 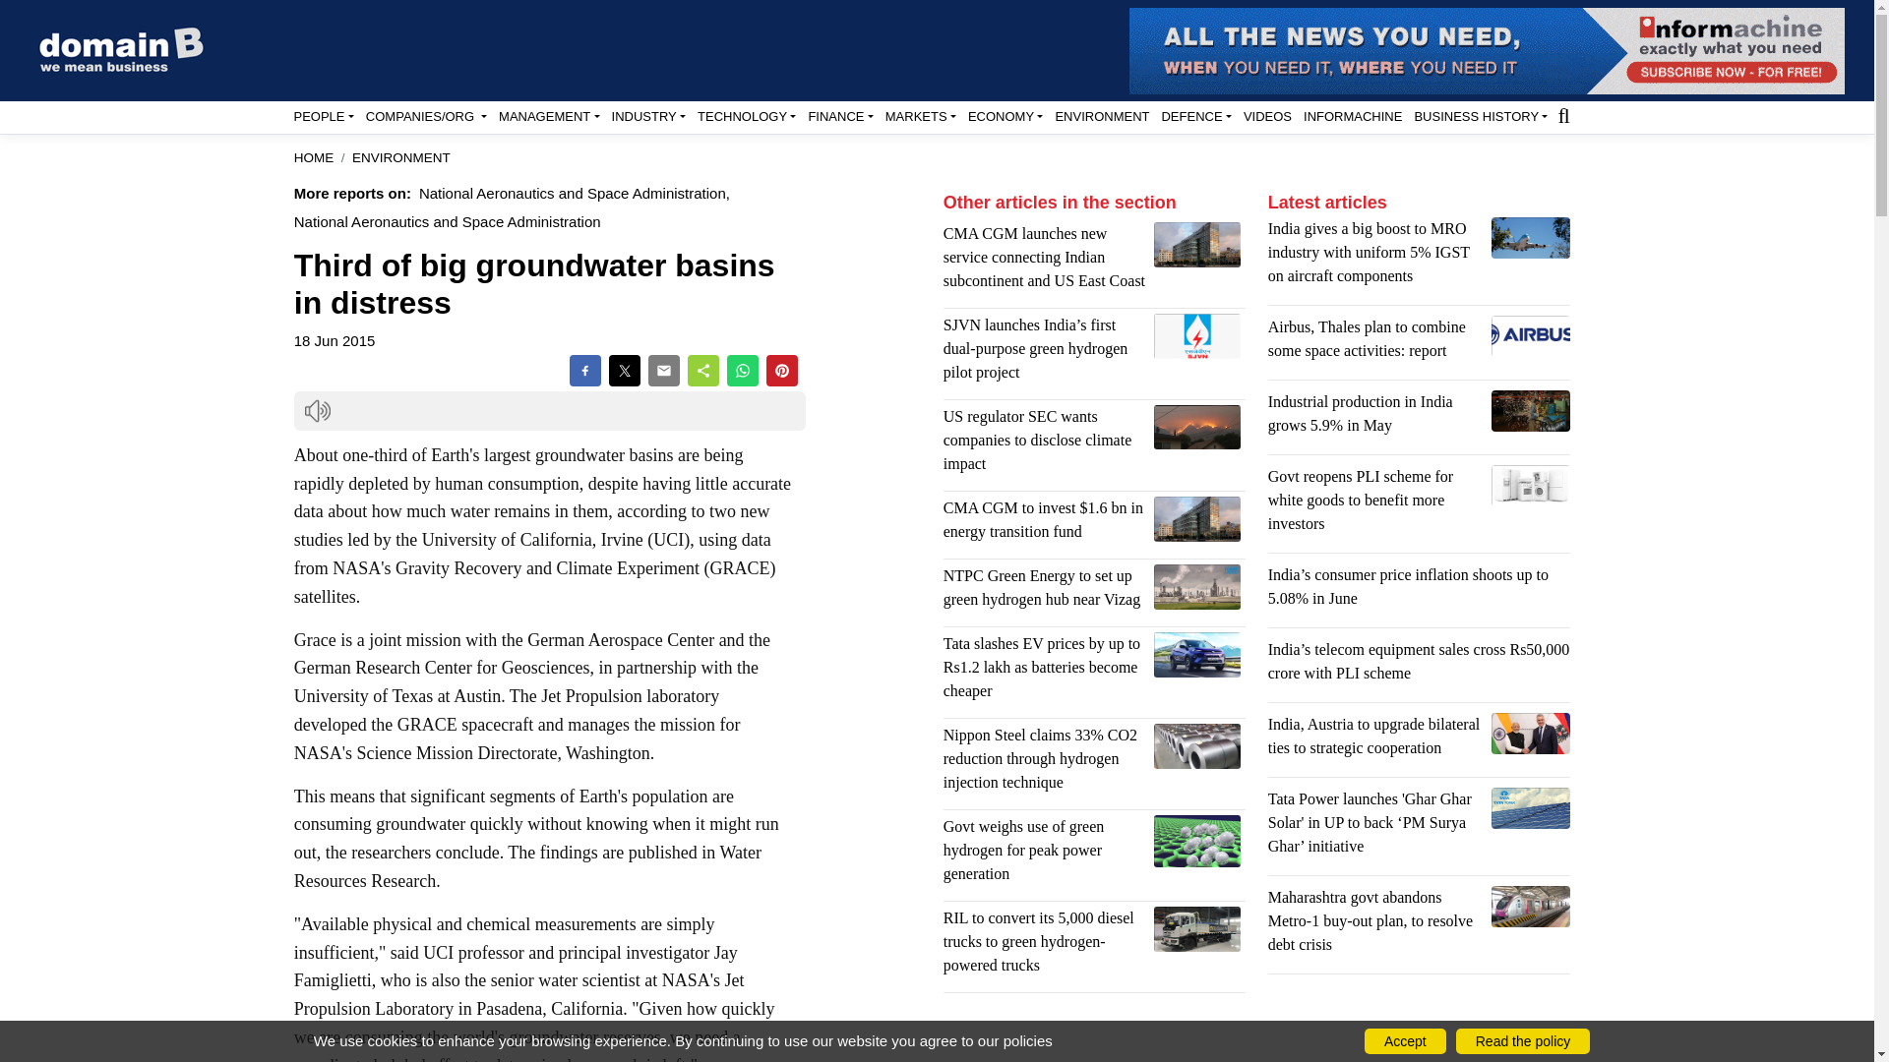 What do you see at coordinates (1562, 114) in the screenshot?
I see `Open search box` at bounding box center [1562, 114].